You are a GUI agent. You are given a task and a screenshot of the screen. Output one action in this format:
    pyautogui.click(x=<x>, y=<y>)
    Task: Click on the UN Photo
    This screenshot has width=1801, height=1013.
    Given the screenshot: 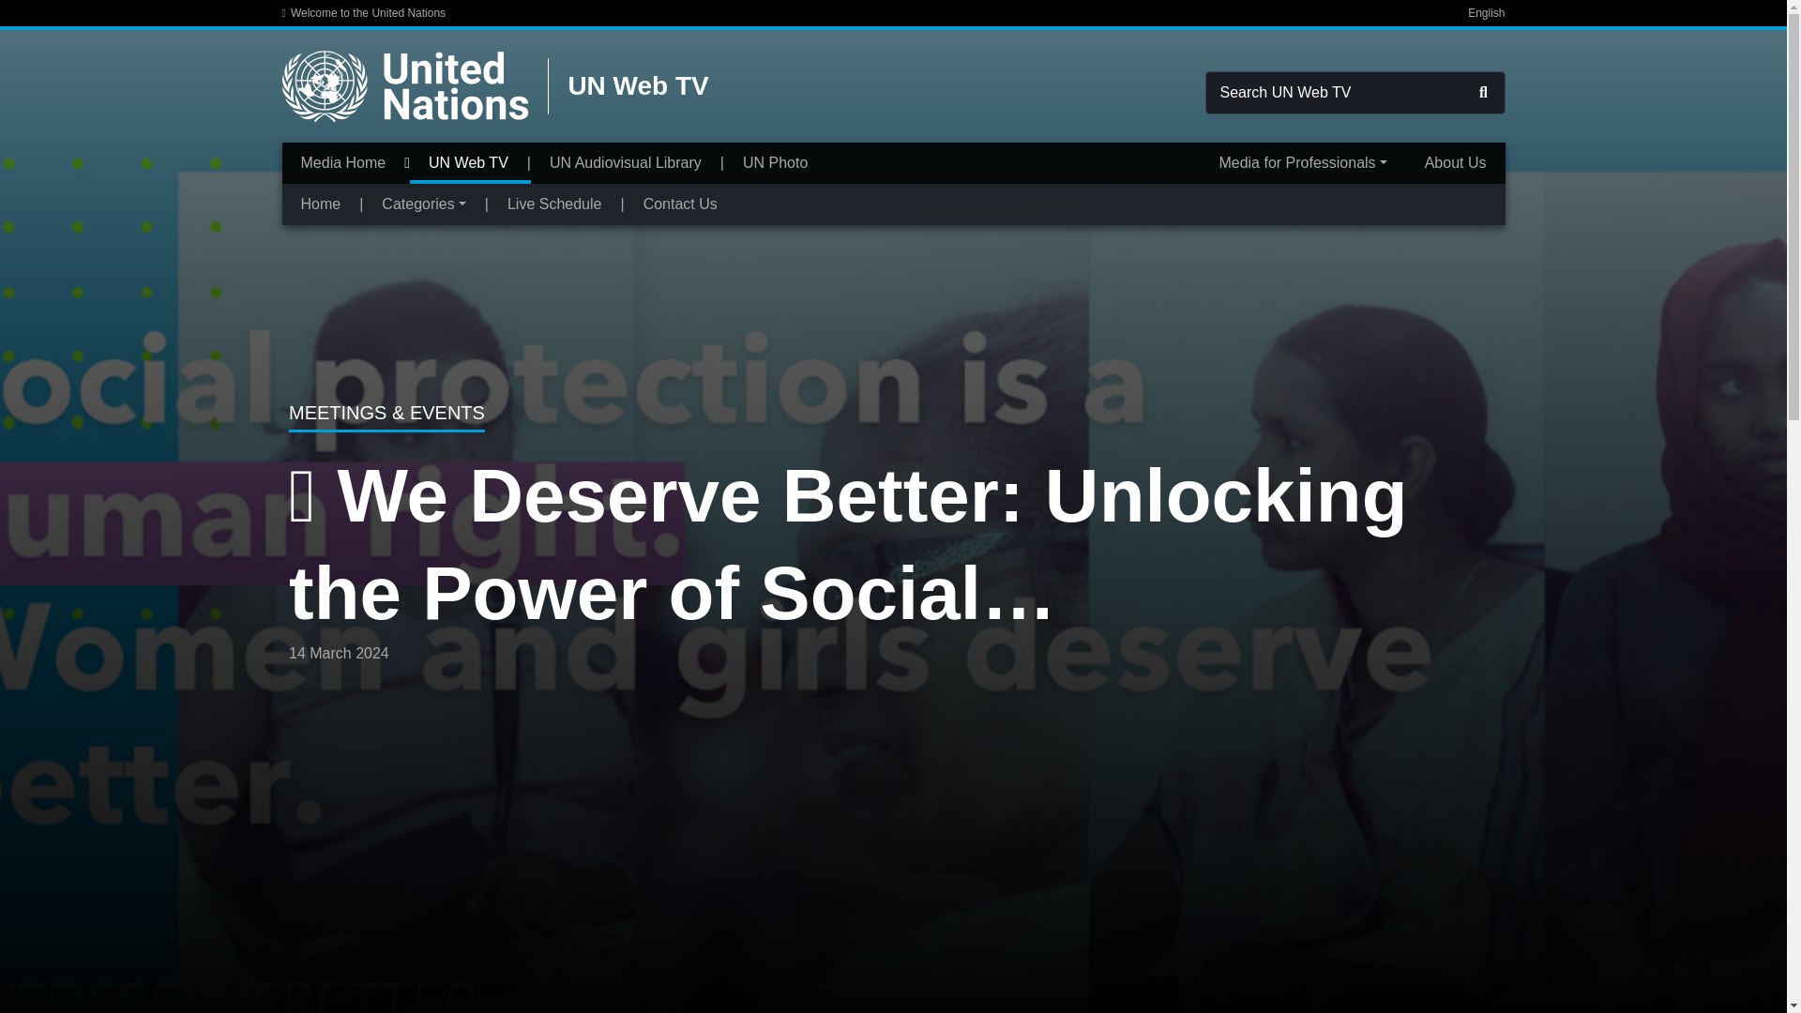 What is the action you would take?
    pyautogui.click(x=775, y=163)
    